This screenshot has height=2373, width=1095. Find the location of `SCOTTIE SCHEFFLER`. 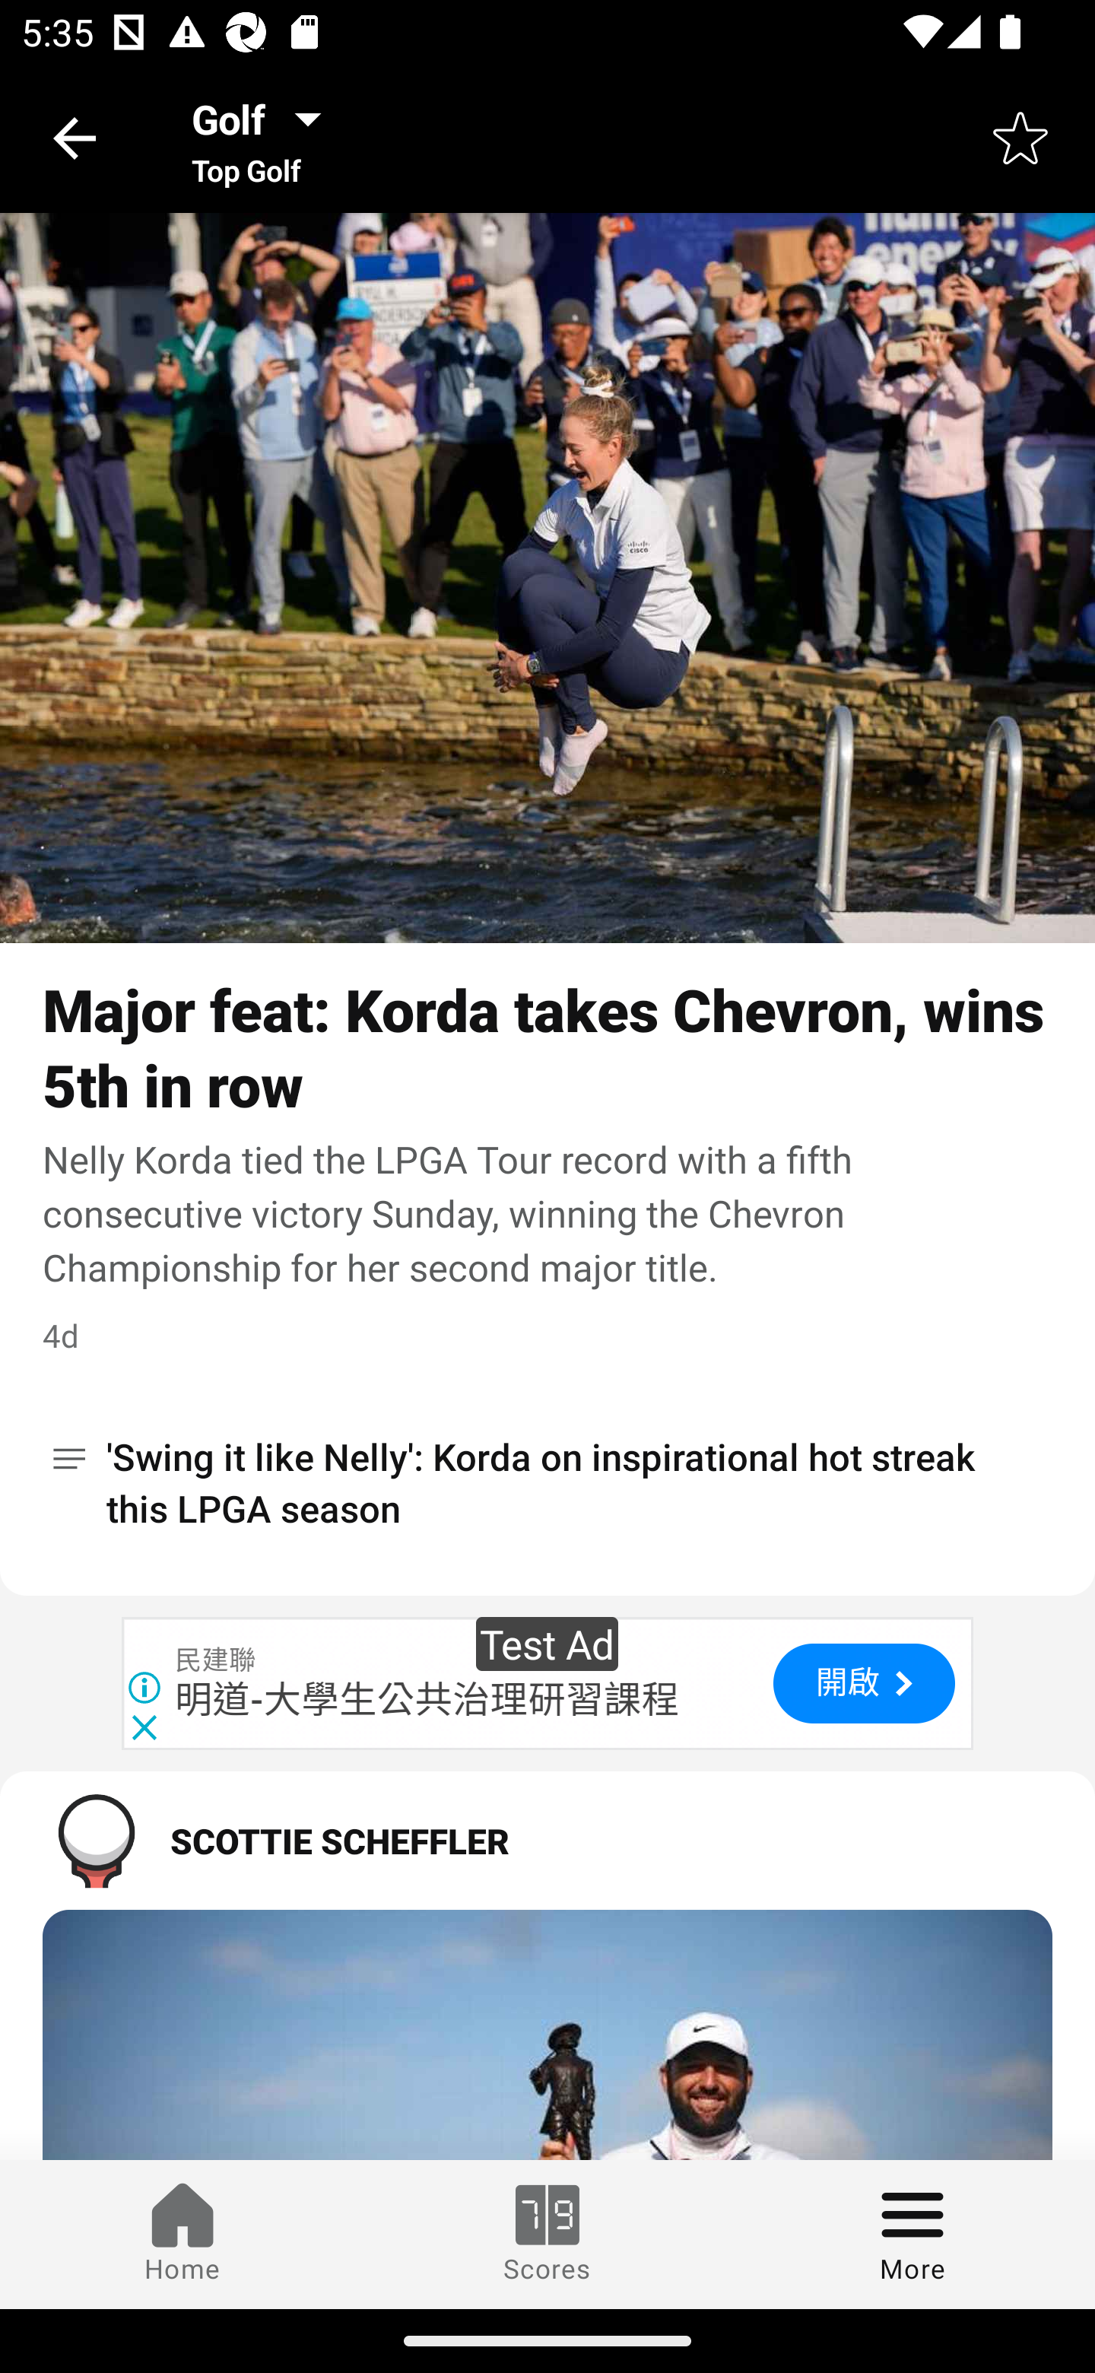

SCOTTIE SCHEFFLER is located at coordinates (547, 1840).